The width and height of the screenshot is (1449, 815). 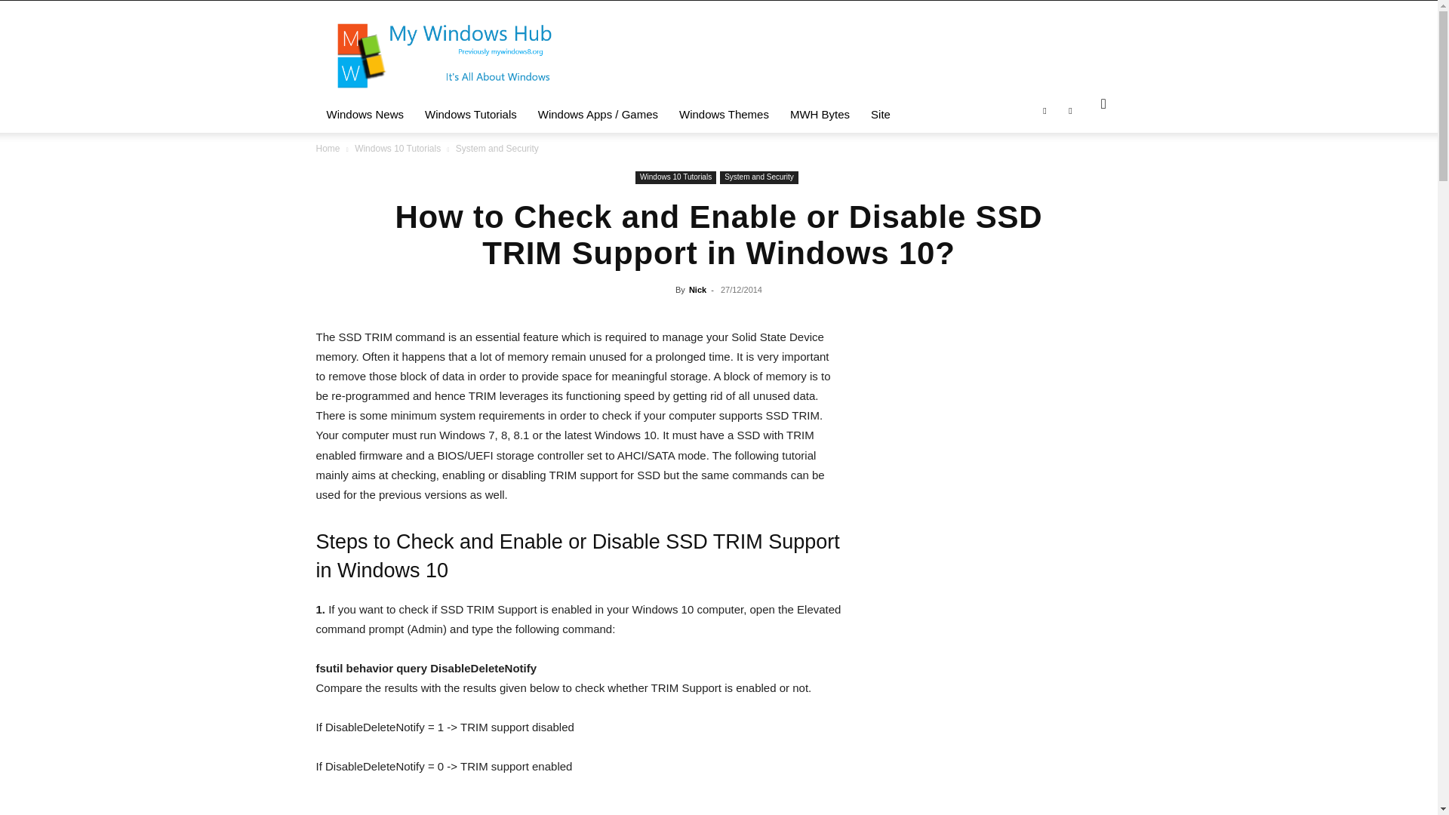 What do you see at coordinates (881, 115) in the screenshot?
I see `Site` at bounding box center [881, 115].